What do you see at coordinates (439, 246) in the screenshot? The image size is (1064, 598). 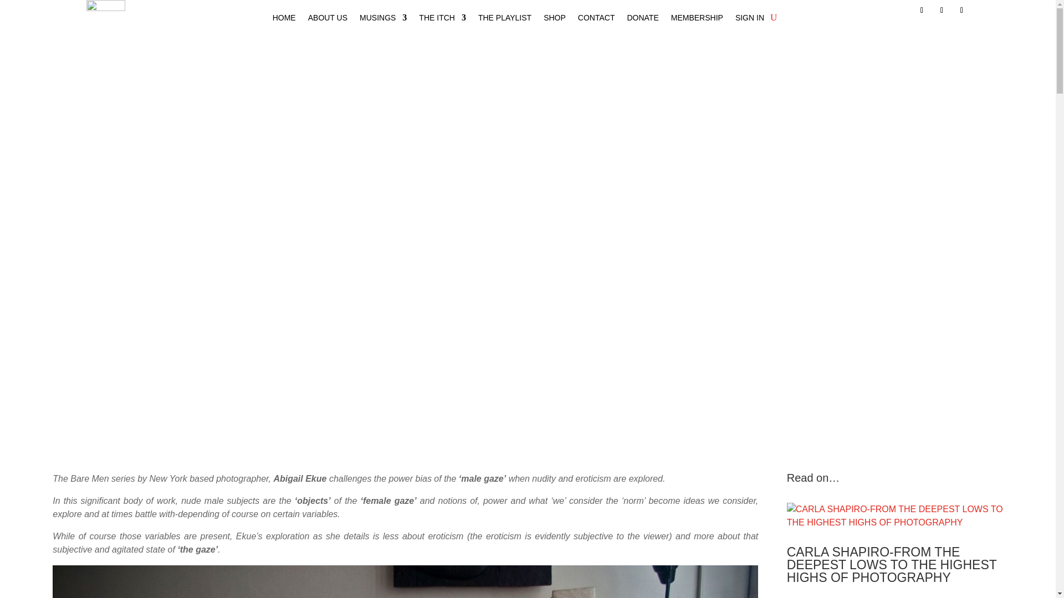 I see `itchysilk` at bounding box center [439, 246].